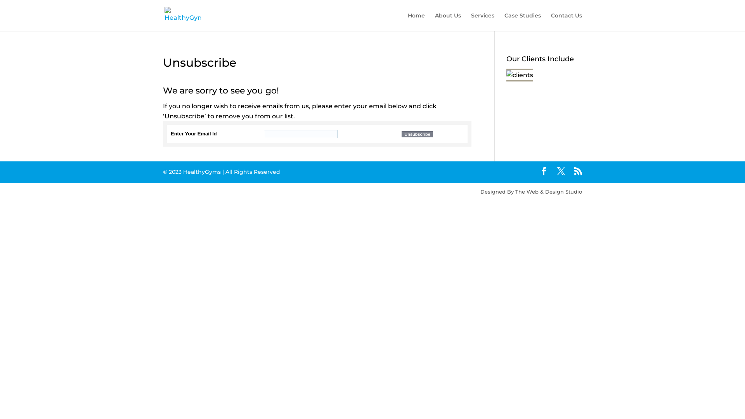 The height and width of the screenshot is (419, 745). I want to click on Home, so click(416, 22).